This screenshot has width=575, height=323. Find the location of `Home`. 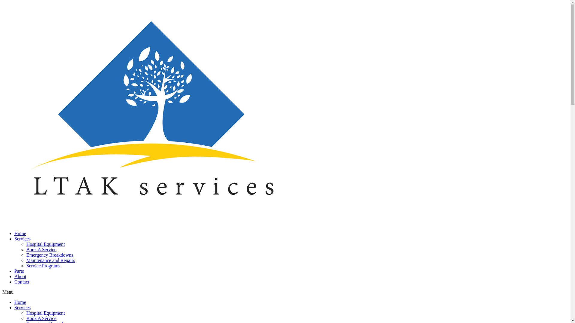

Home is located at coordinates (20, 233).